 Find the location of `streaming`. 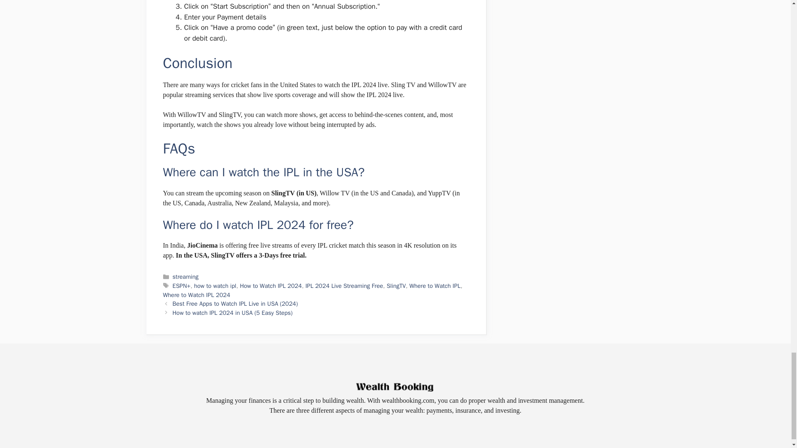

streaming is located at coordinates (186, 276).